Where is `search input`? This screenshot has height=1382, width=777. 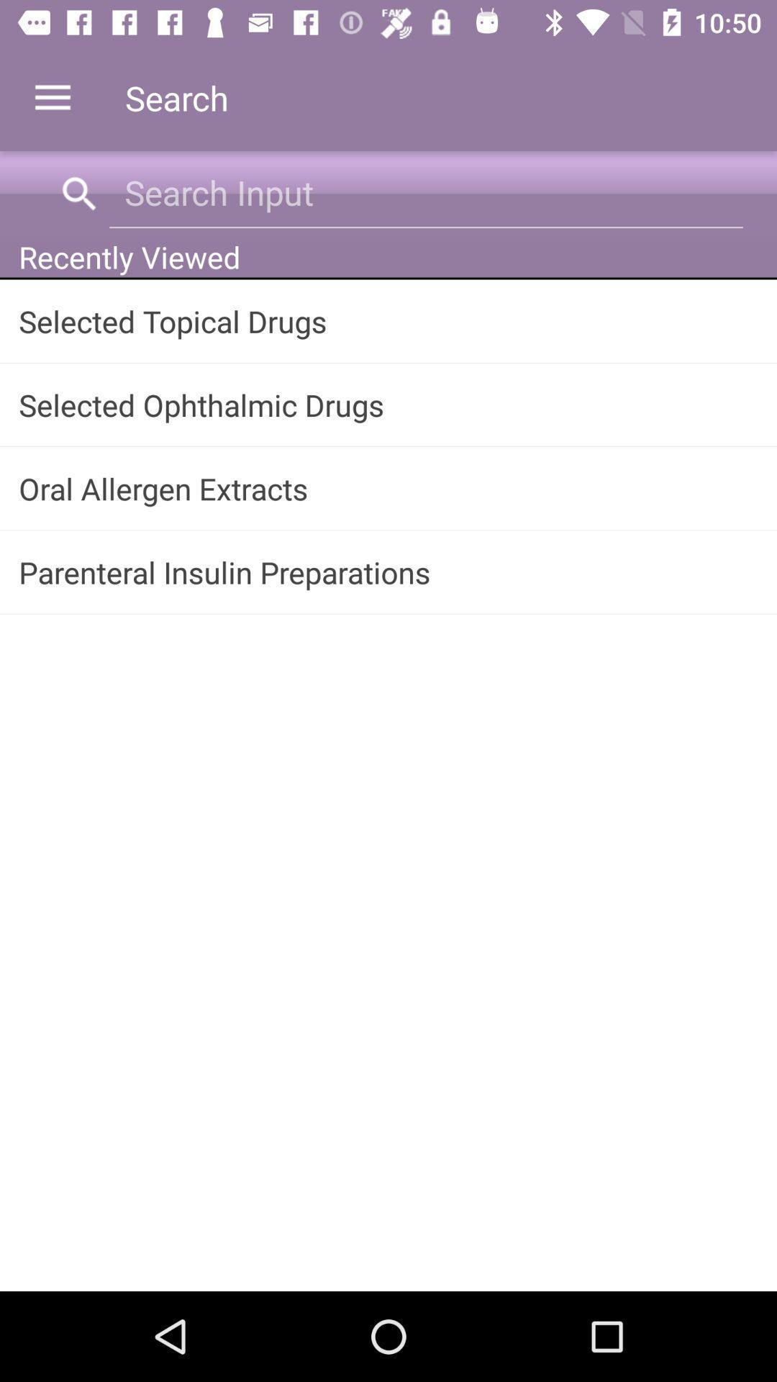
search input is located at coordinates (426, 193).